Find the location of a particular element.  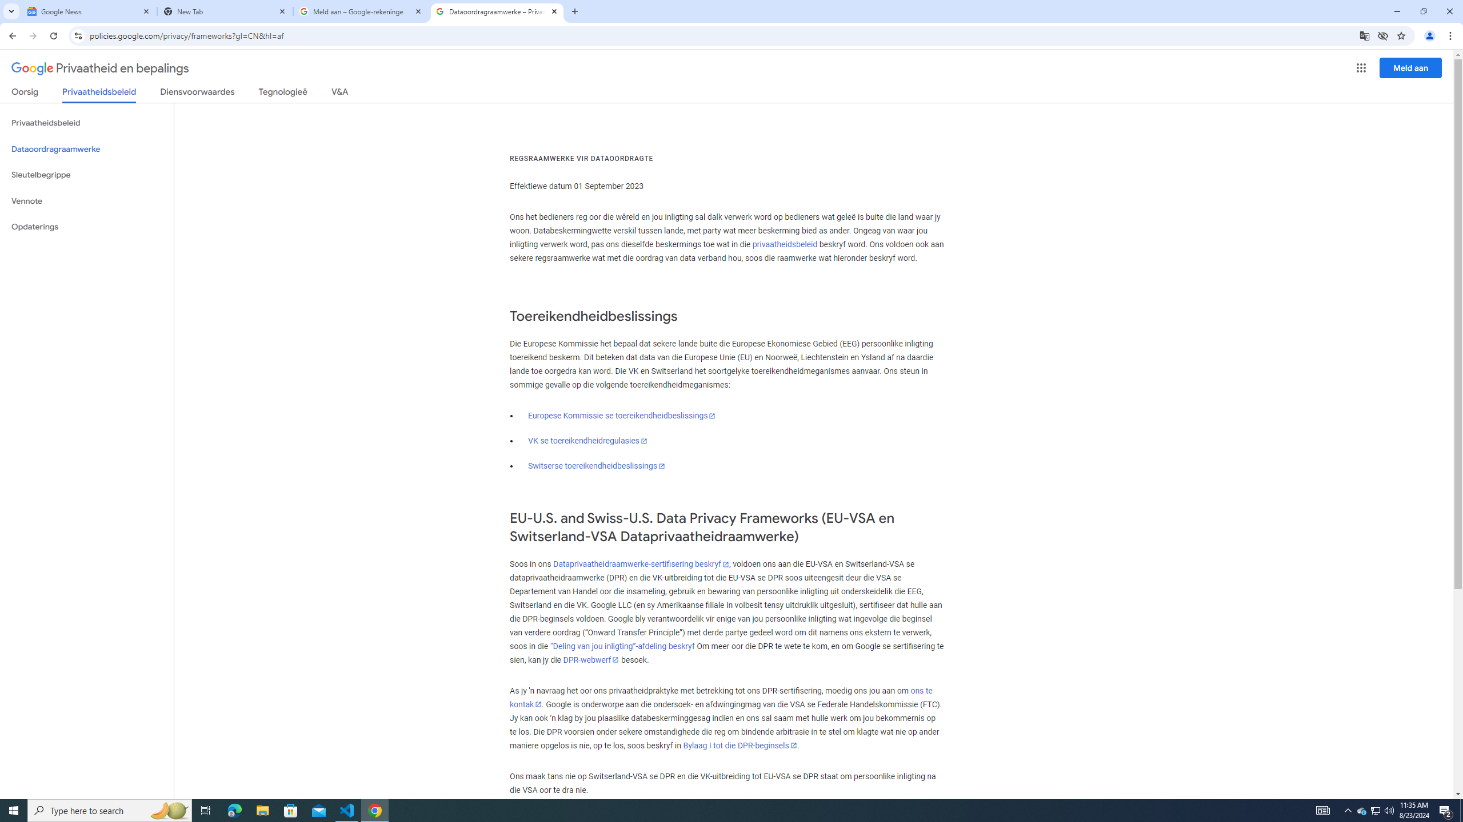

Meld aan is located at coordinates (1411, 67).